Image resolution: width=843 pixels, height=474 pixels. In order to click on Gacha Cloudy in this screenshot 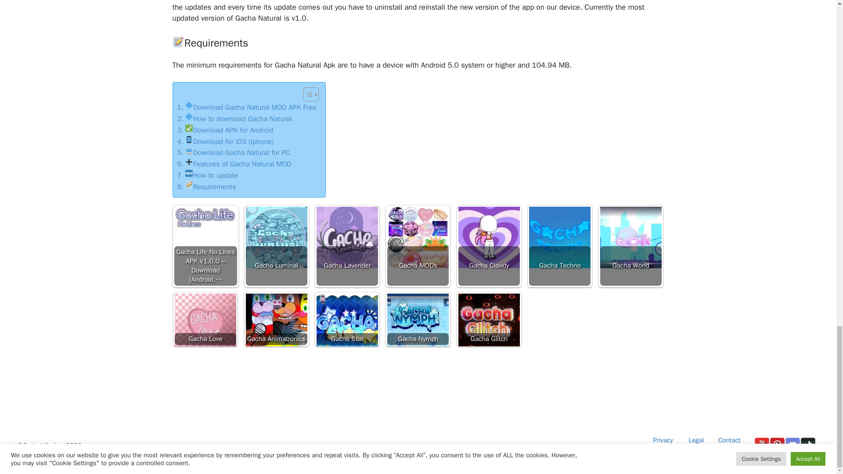, I will do `click(489, 237)`.